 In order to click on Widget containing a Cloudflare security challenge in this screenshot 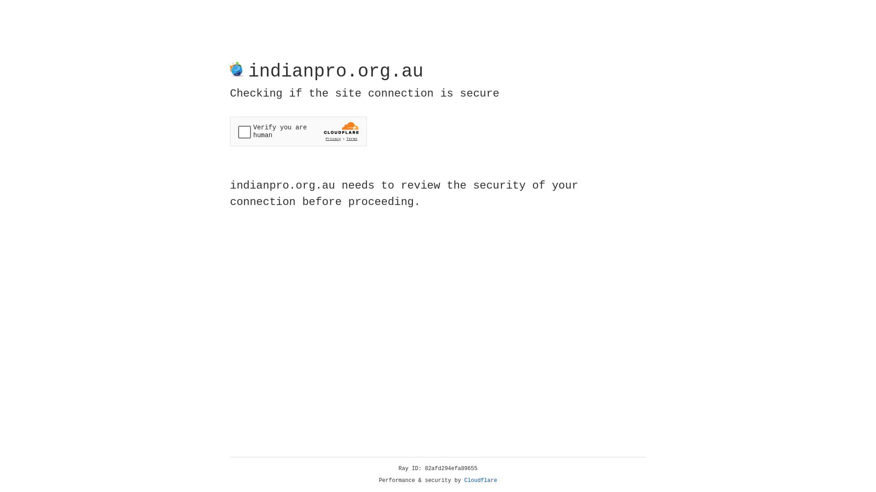, I will do `click(298, 131)`.